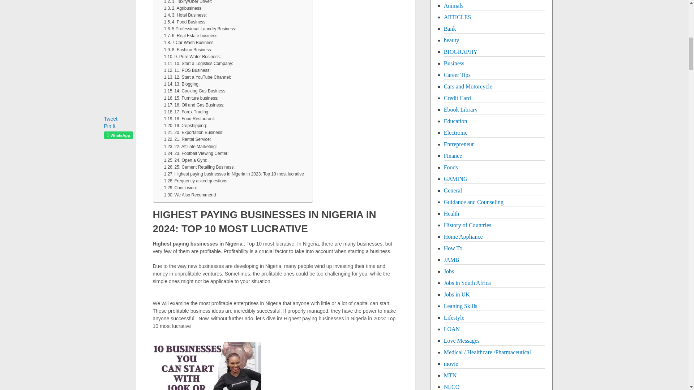  Describe the element at coordinates (183, 9) in the screenshot. I see `2. Agribusiness:` at that location.